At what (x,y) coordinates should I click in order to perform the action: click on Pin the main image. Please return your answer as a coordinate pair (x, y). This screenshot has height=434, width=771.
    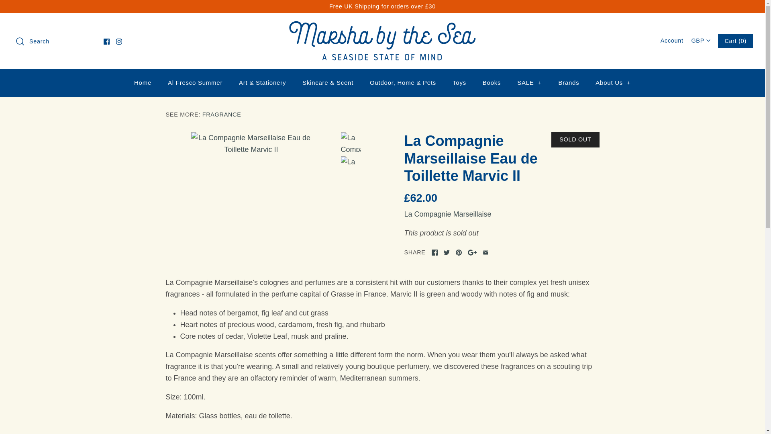
    Looking at the image, I should click on (459, 252).